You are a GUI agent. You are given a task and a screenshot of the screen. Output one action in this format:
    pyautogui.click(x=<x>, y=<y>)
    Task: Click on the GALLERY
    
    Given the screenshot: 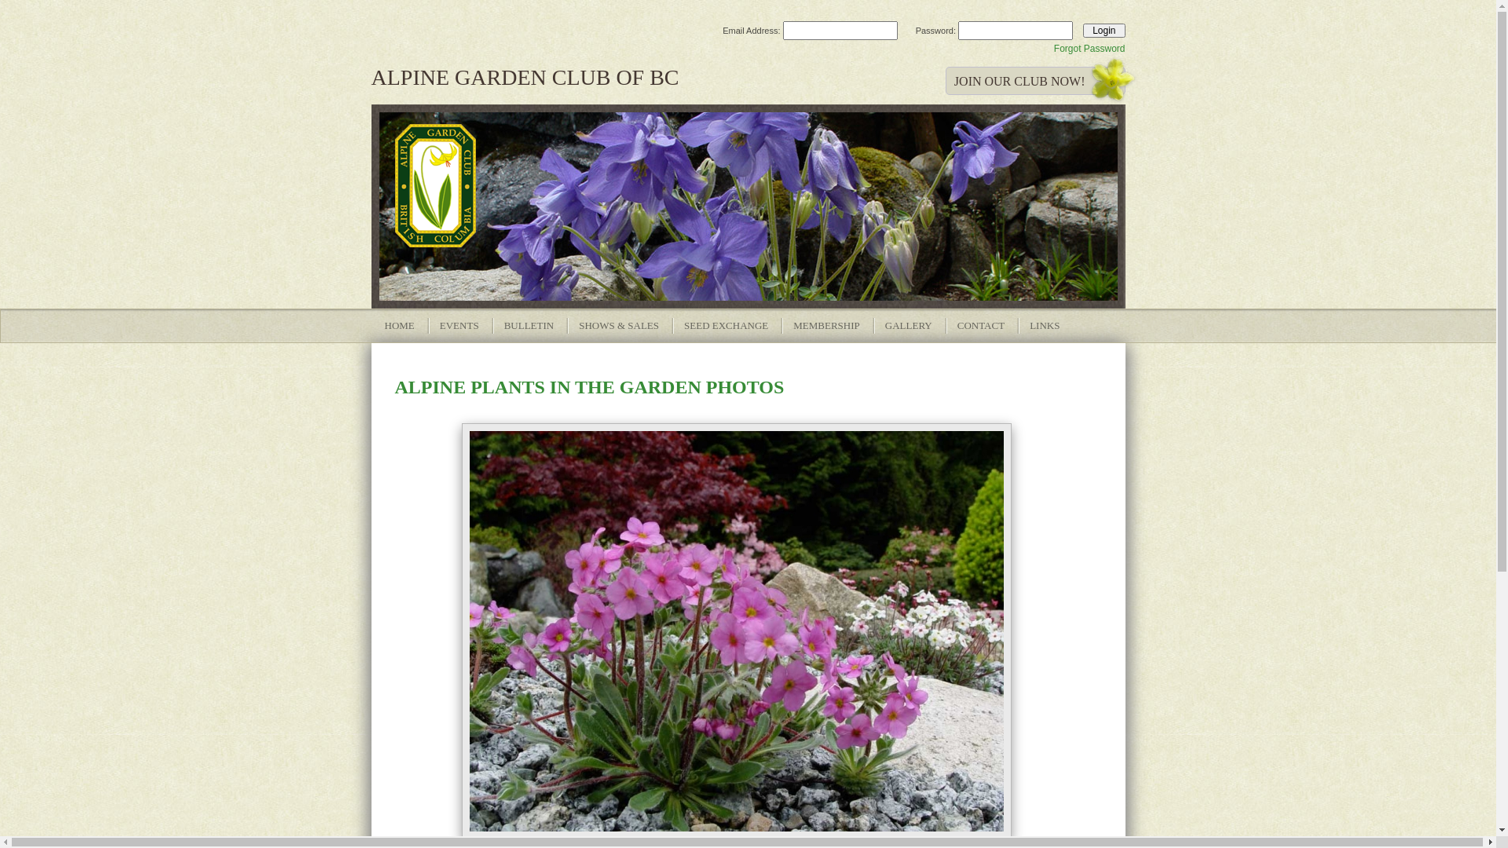 What is the action you would take?
    pyautogui.click(x=909, y=326)
    